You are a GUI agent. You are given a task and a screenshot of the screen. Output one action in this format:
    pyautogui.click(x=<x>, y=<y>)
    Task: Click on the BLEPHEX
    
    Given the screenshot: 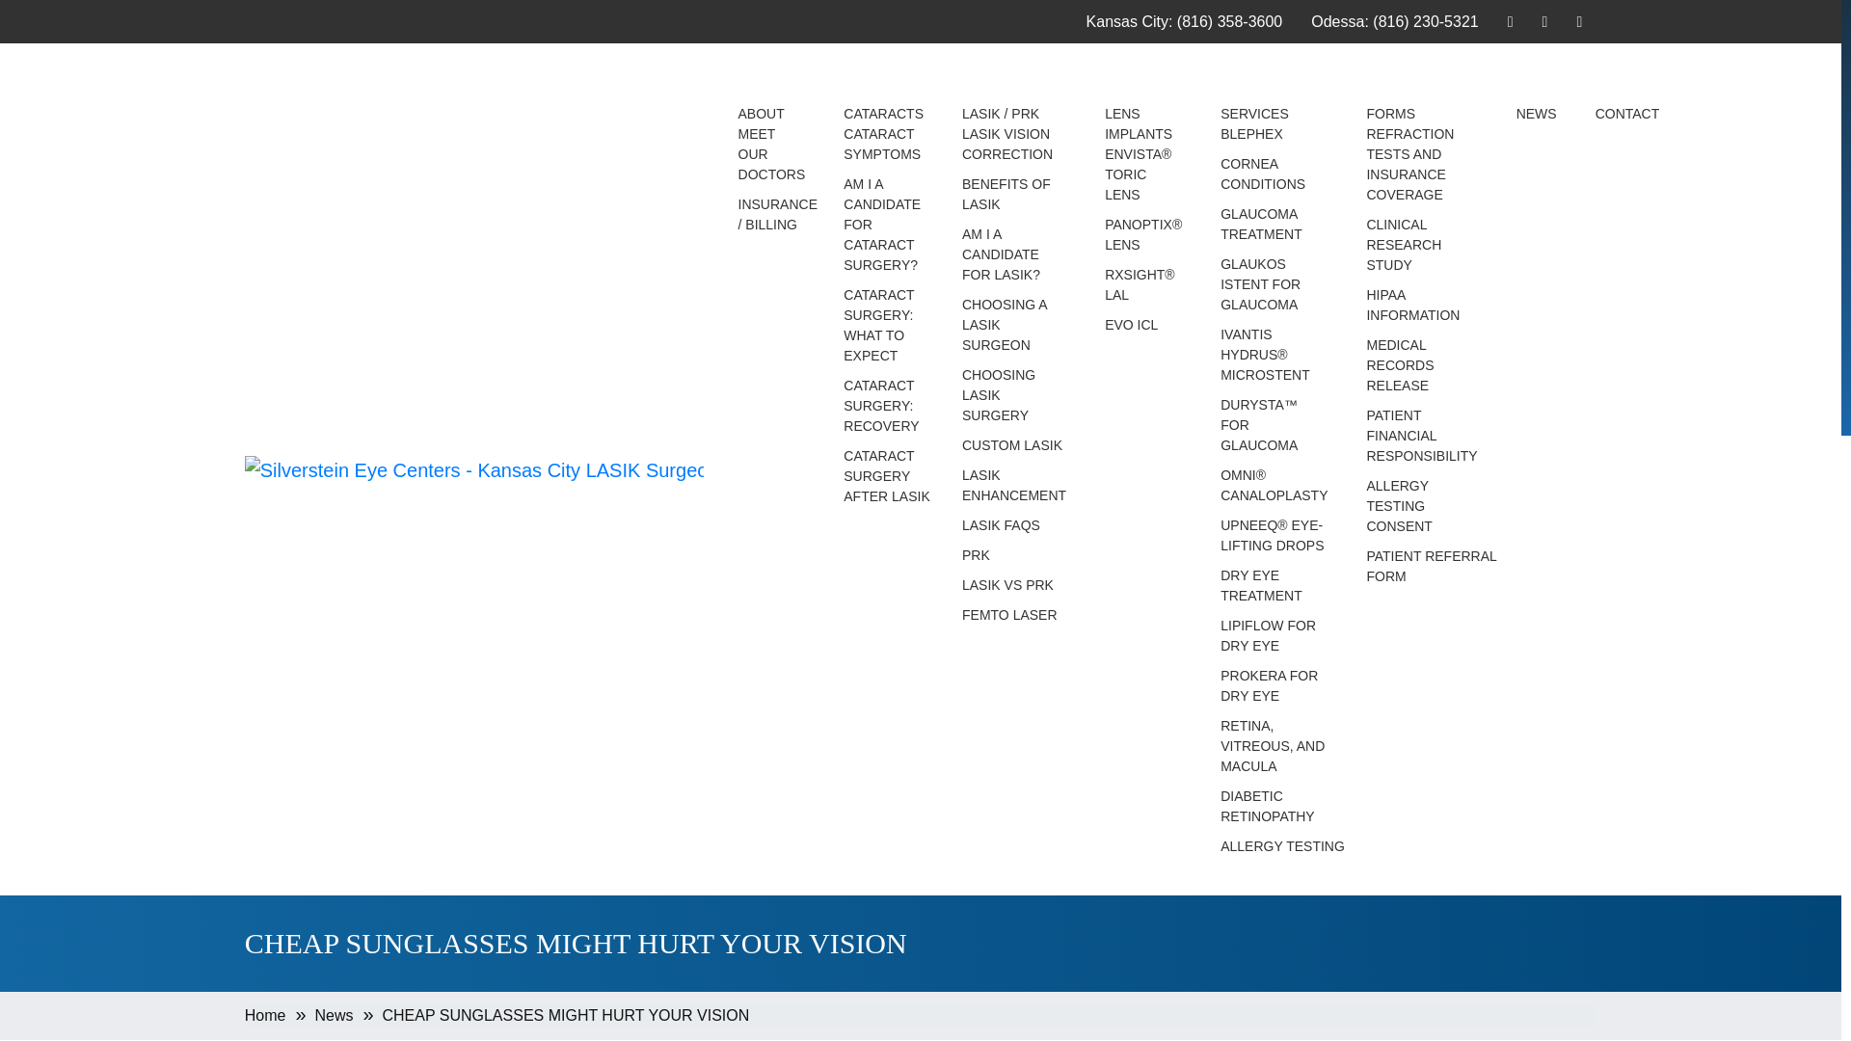 What is the action you would take?
    pyautogui.click(x=1274, y=134)
    